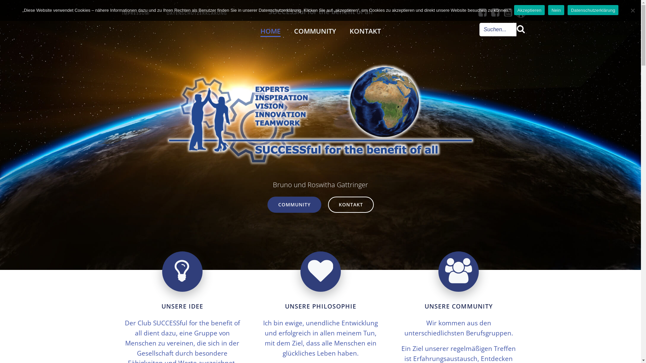  Describe the element at coordinates (633, 10) in the screenshot. I see `Nein` at that location.